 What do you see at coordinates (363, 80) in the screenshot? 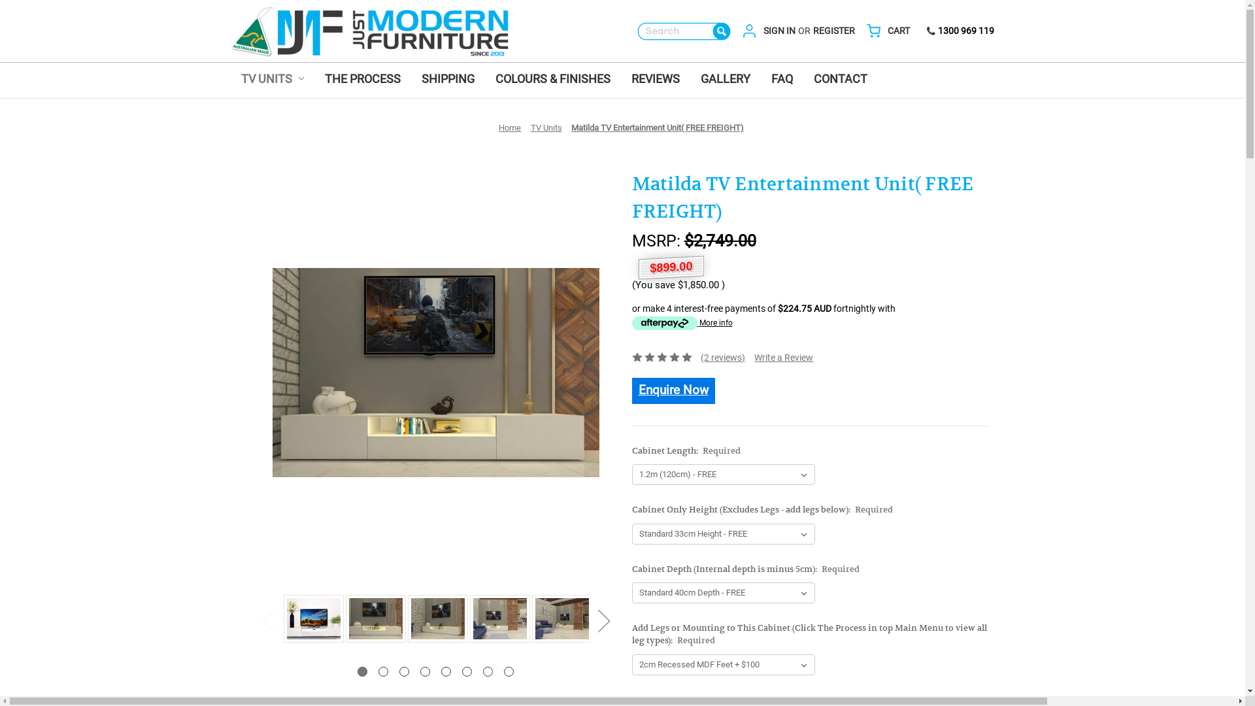
I see `THE PROCESS` at bounding box center [363, 80].